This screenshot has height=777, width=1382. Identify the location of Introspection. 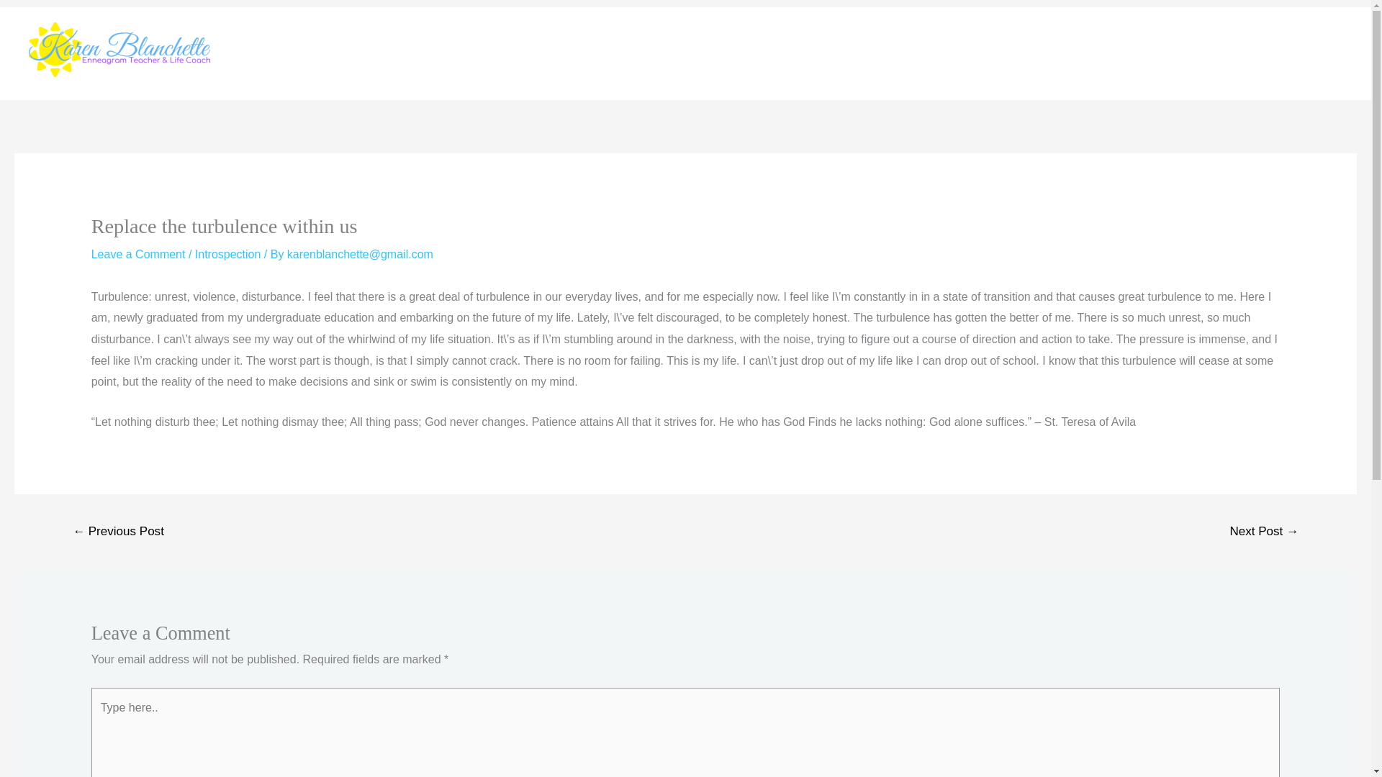
(227, 253).